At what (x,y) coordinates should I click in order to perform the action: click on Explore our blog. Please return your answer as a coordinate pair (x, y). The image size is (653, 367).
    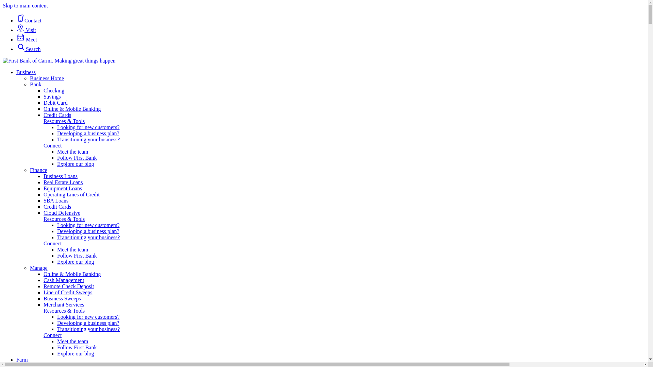
    Looking at the image, I should click on (76, 262).